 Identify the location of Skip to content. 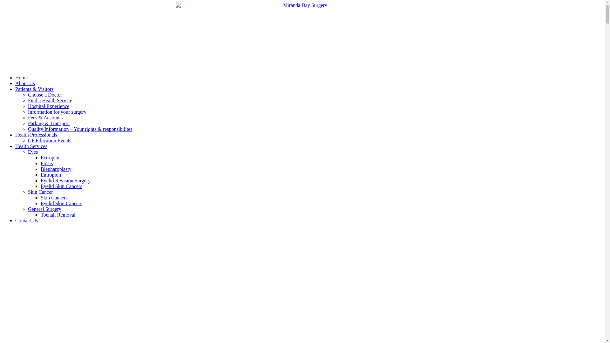
(3, 3).